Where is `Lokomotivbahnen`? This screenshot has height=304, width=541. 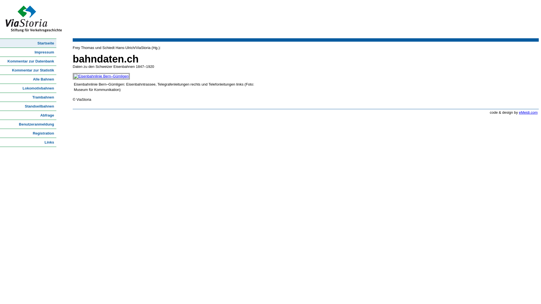 Lokomotivbahnen is located at coordinates (28, 88).